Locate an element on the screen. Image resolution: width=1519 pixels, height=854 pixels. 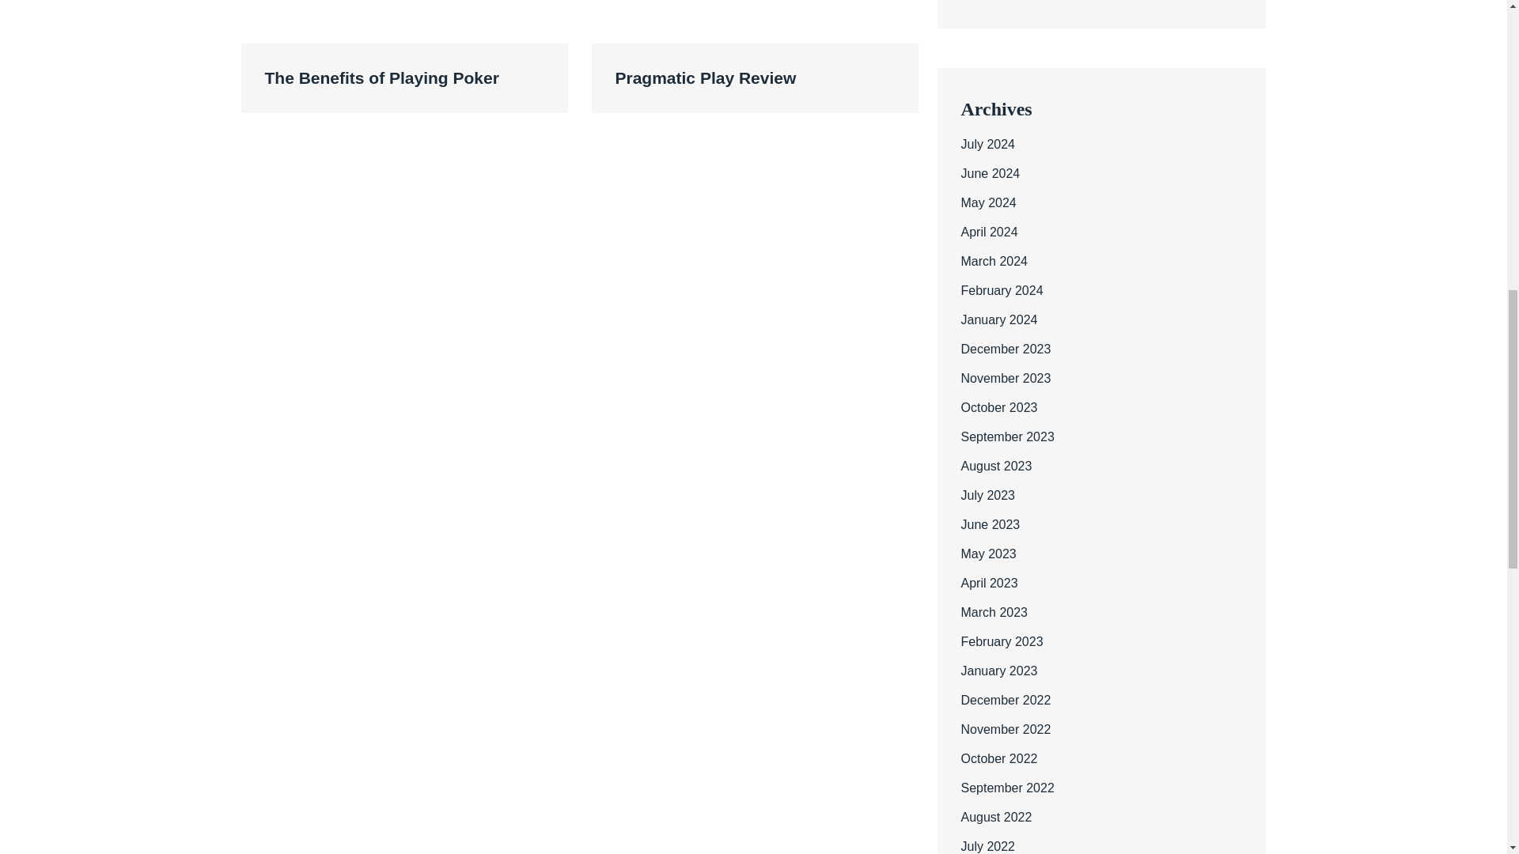
The Benefits of Playing Poker is located at coordinates (403, 77).